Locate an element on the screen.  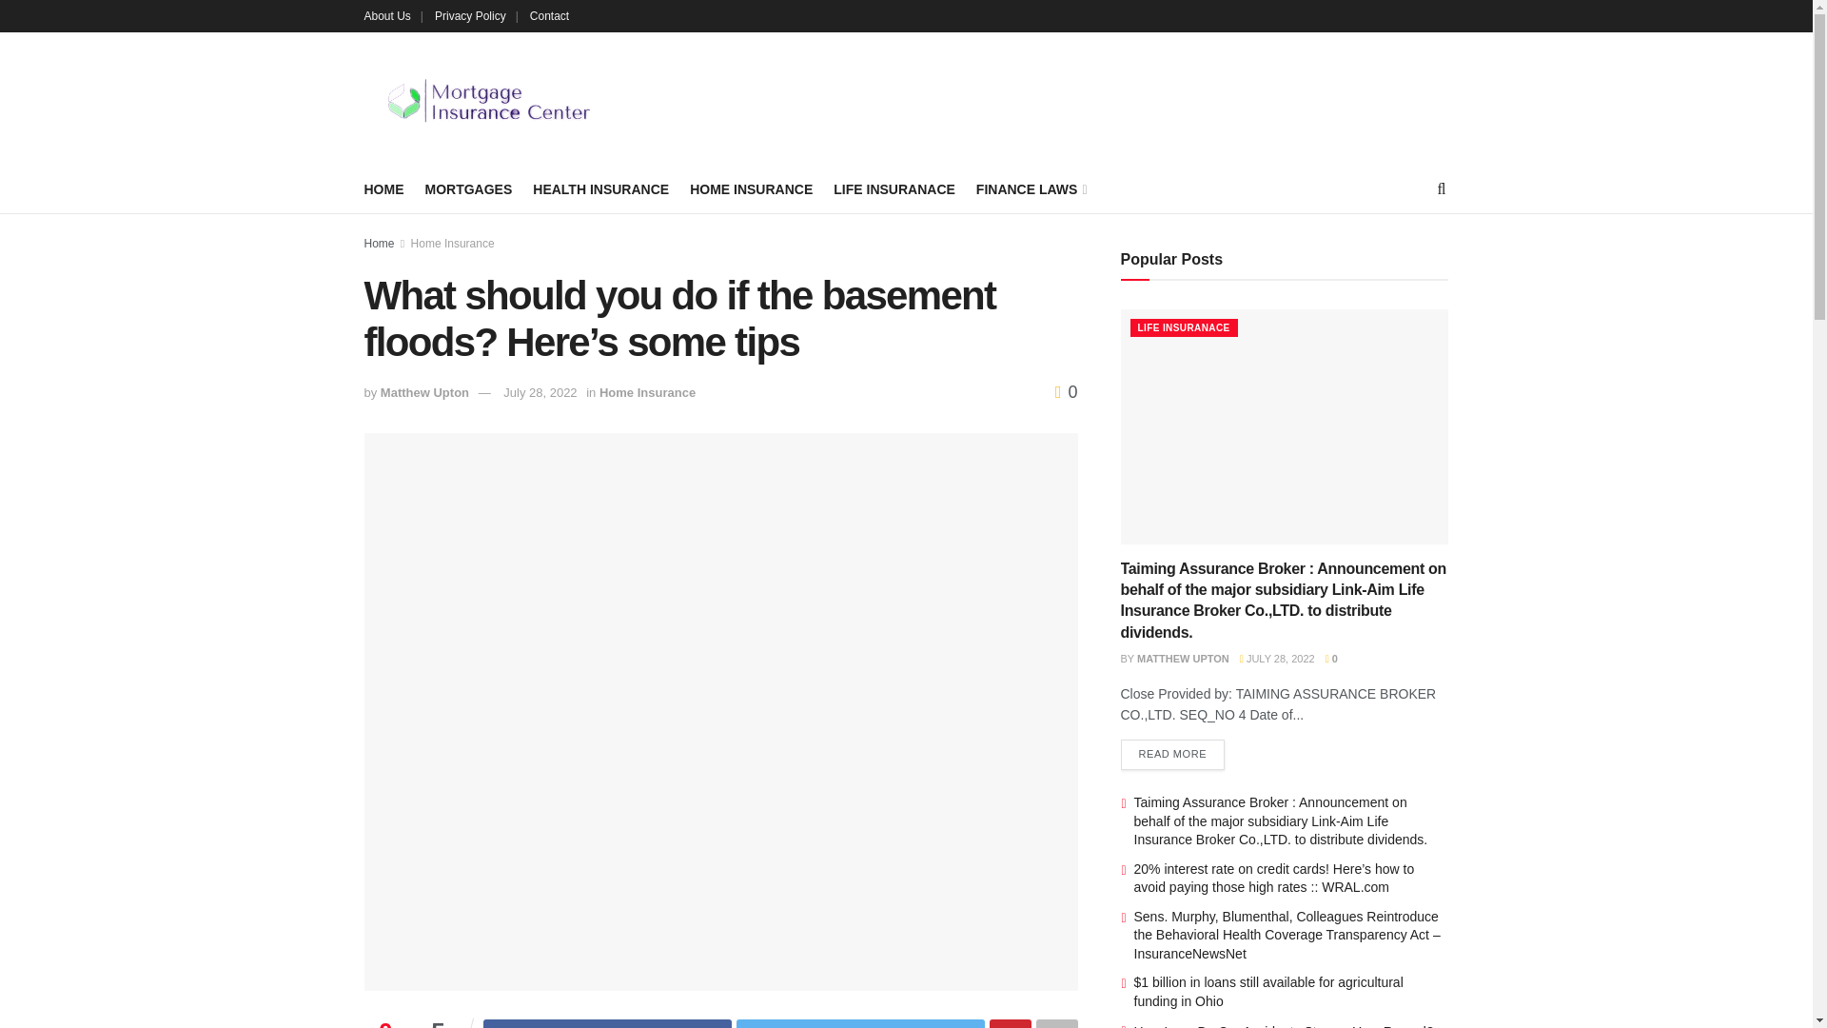
HOME INSURANCE is located at coordinates (752, 188).